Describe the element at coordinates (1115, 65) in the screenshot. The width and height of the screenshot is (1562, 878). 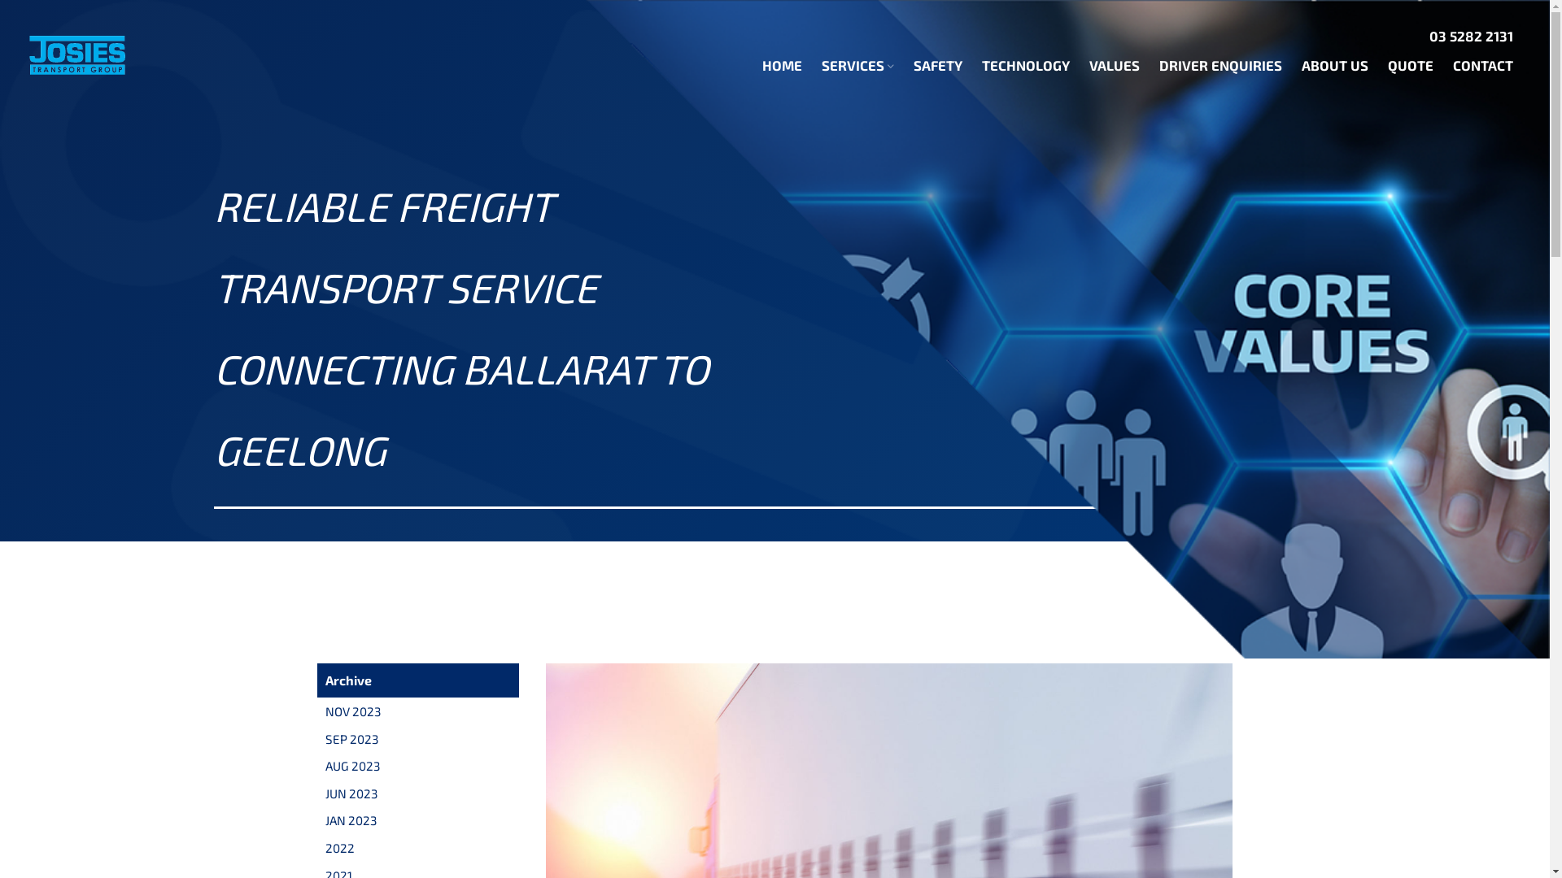
I see `VALUES` at that location.